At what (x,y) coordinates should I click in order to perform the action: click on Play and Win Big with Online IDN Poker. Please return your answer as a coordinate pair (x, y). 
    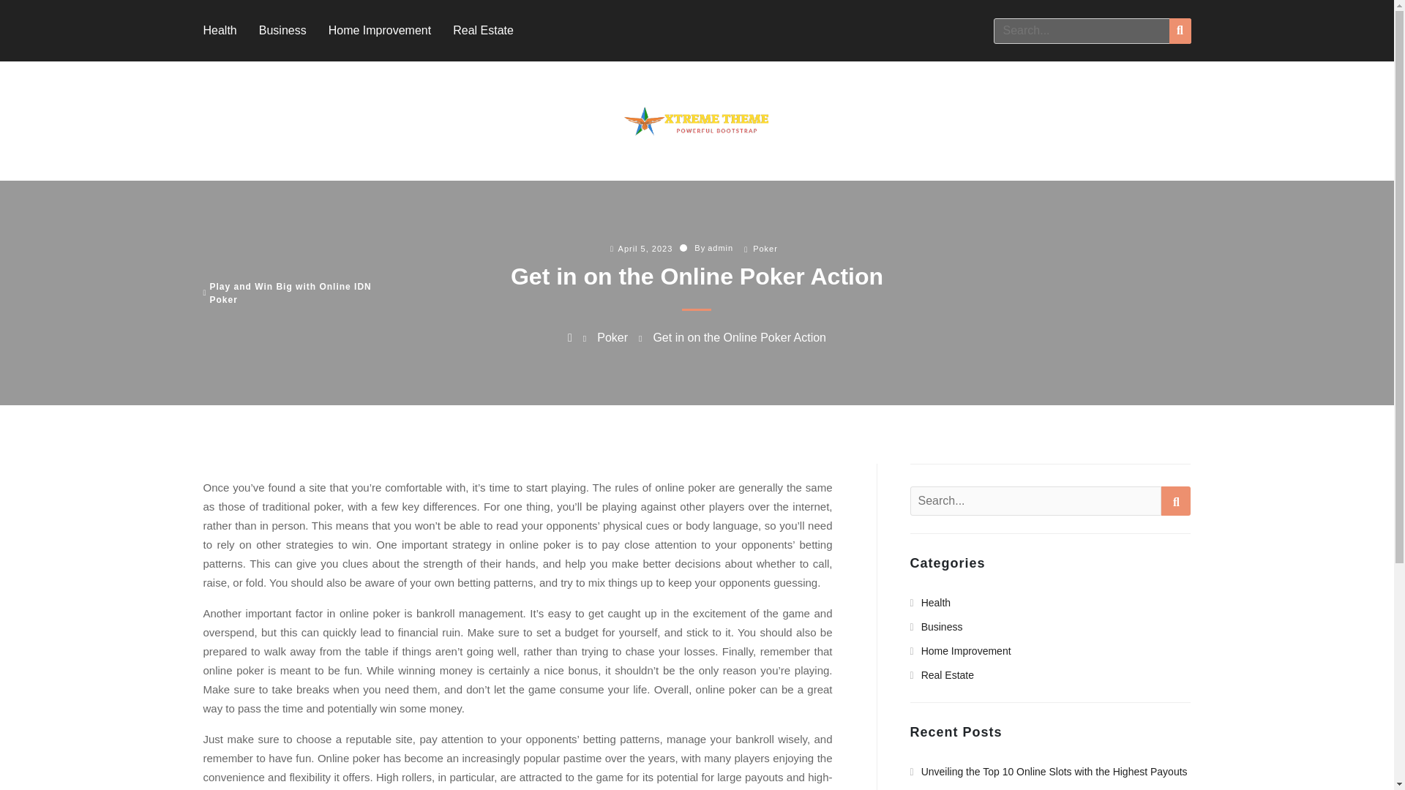
    Looking at the image, I should click on (304, 293).